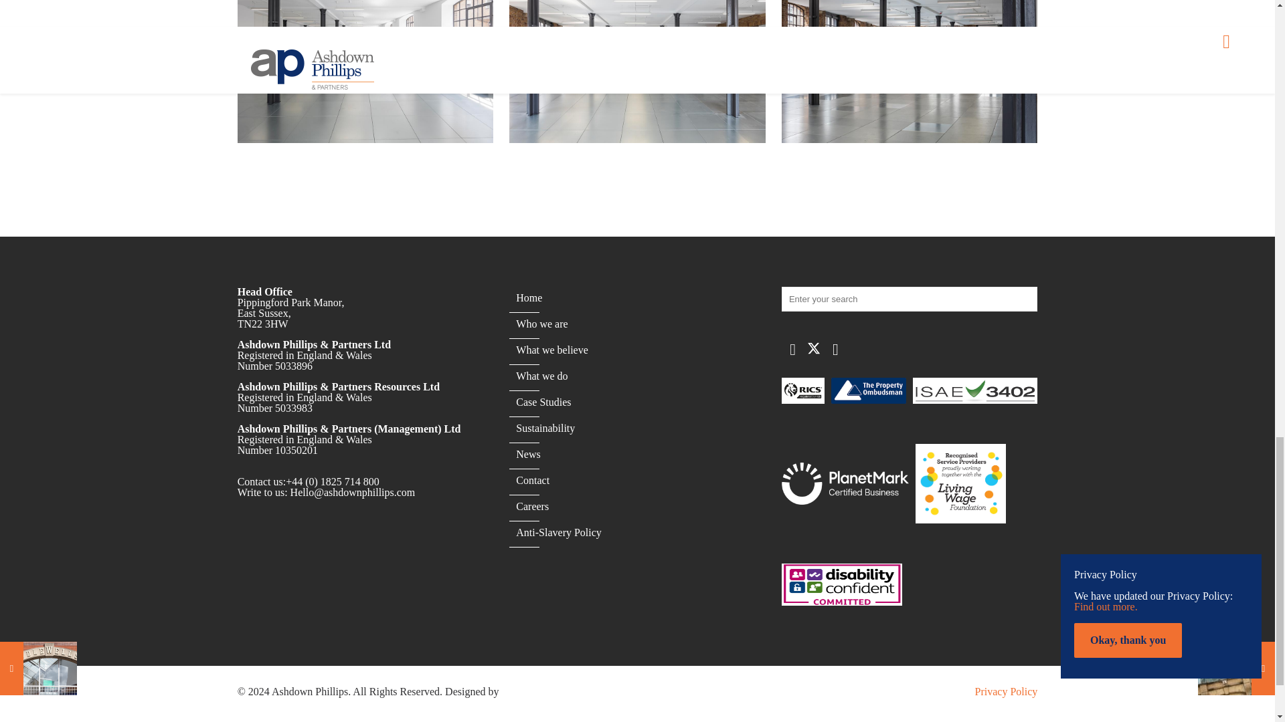 This screenshot has height=722, width=1285. Describe the element at coordinates (543, 402) in the screenshot. I see `Case Studies` at that location.